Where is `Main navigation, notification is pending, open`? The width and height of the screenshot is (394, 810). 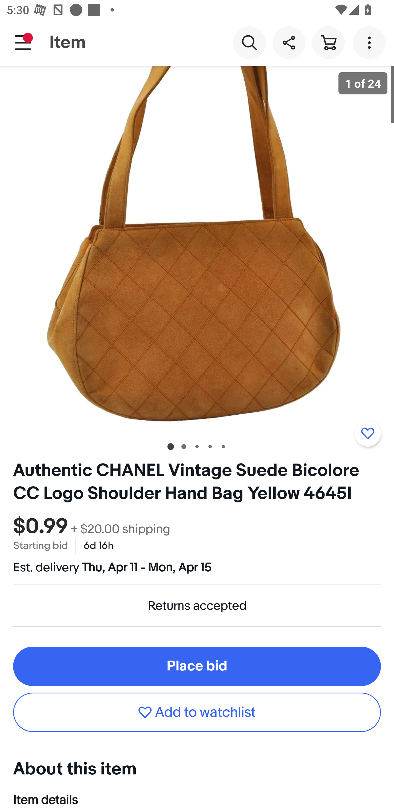
Main navigation, notification is pending, open is located at coordinates (23, 42).